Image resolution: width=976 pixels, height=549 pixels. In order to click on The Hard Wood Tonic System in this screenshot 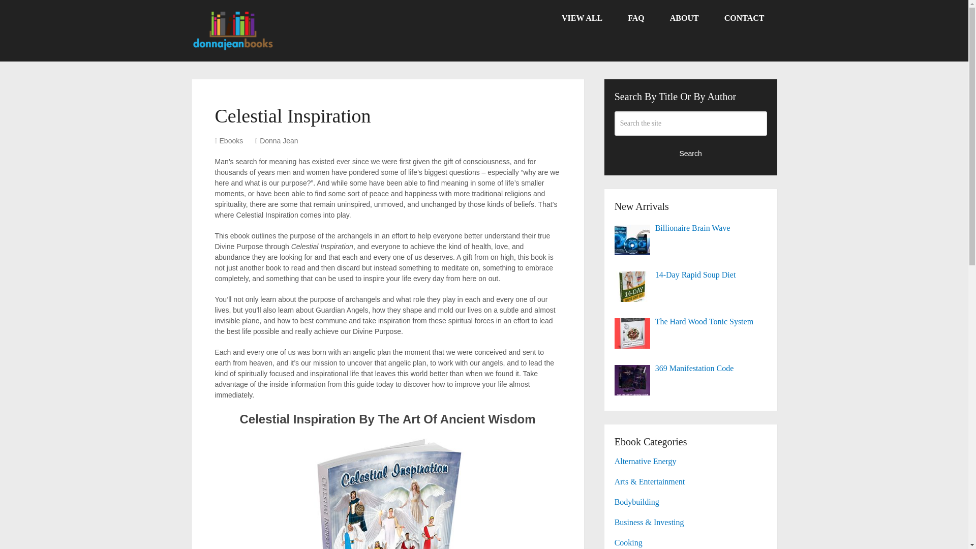, I will do `click(691, 321)`.